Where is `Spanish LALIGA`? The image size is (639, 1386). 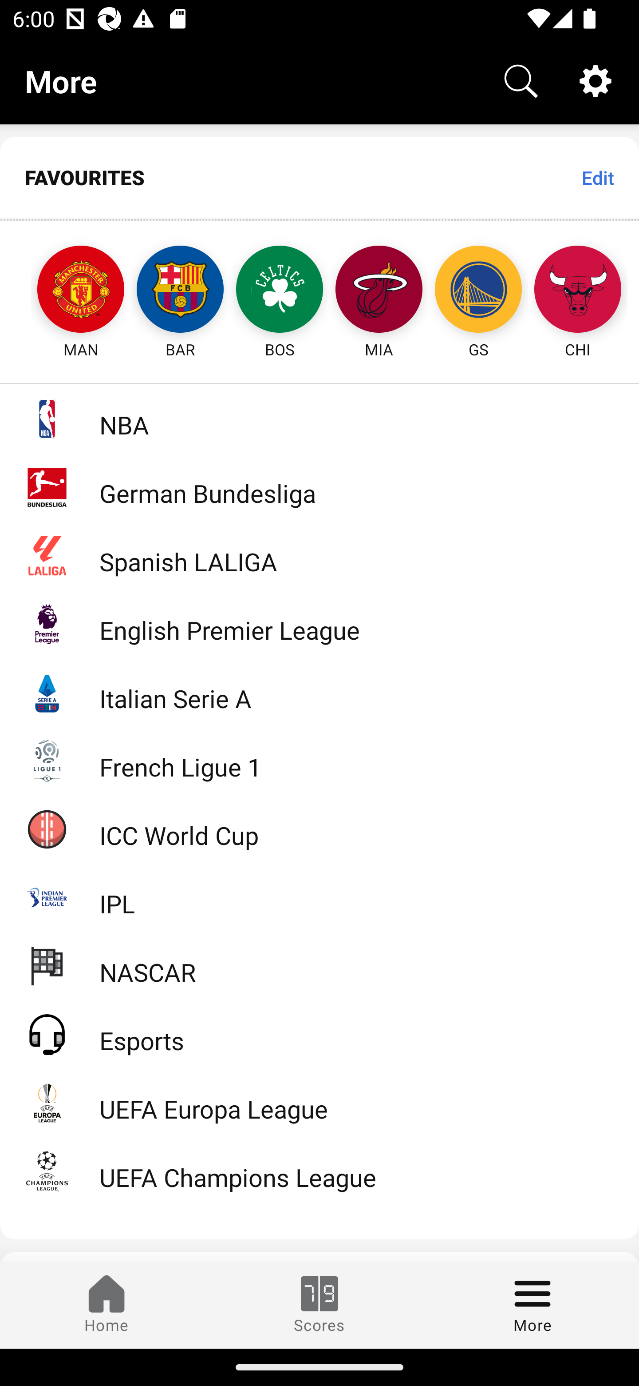
Spanish LALIGA is located at coordinates (319, 555).